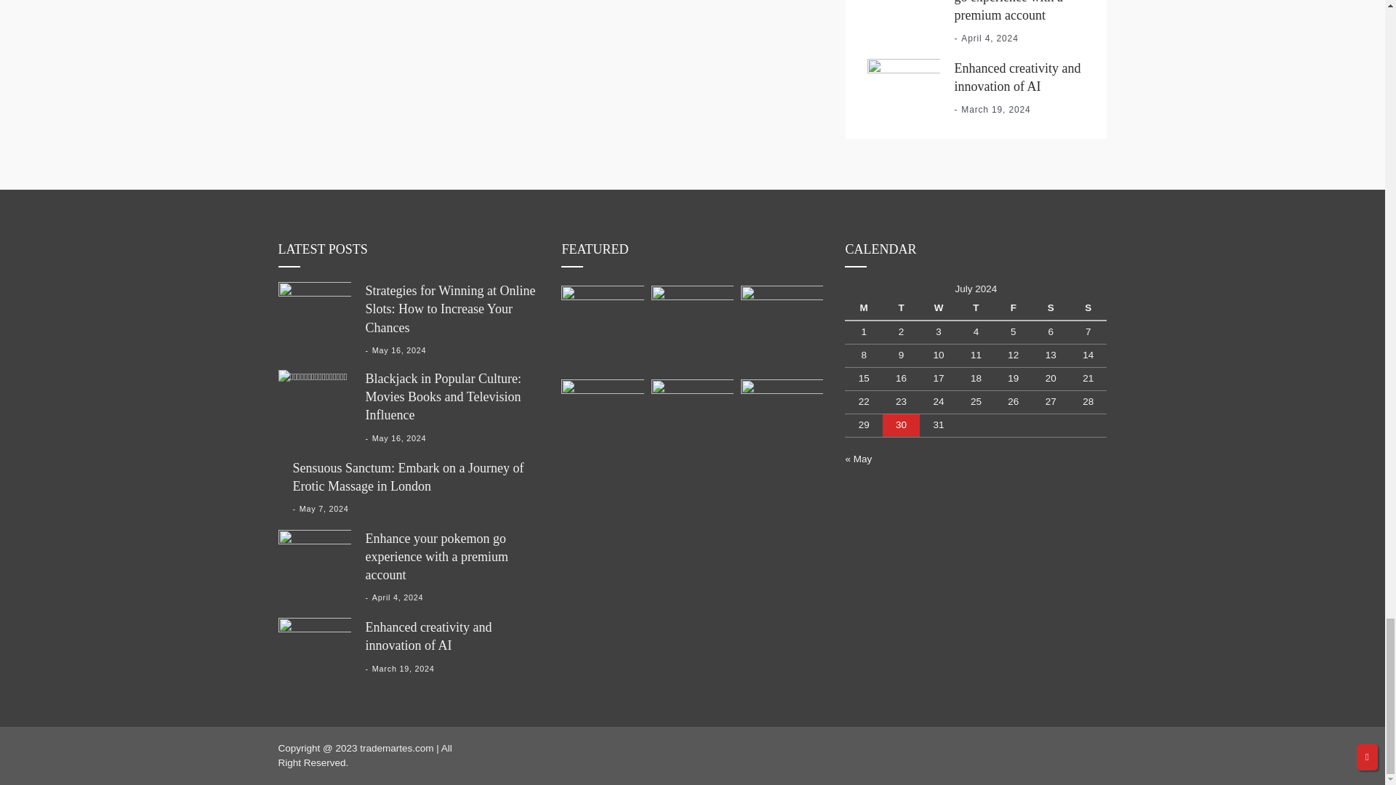 The height and width of the screenshot is (785, 1396). I want to click on Wednesday, so click(938, 308).